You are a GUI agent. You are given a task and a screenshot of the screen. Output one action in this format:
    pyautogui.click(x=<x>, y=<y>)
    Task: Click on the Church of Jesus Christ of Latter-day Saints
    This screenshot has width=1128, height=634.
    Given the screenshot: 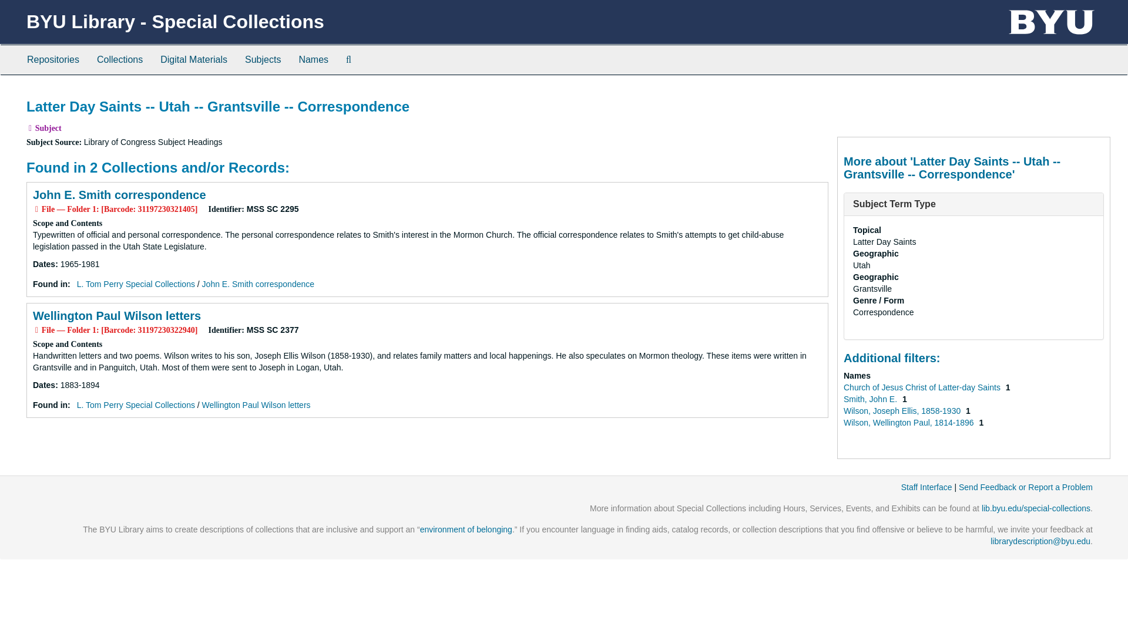 What is the action you would take?
    pyautogui.click(x=923, y=387)
    